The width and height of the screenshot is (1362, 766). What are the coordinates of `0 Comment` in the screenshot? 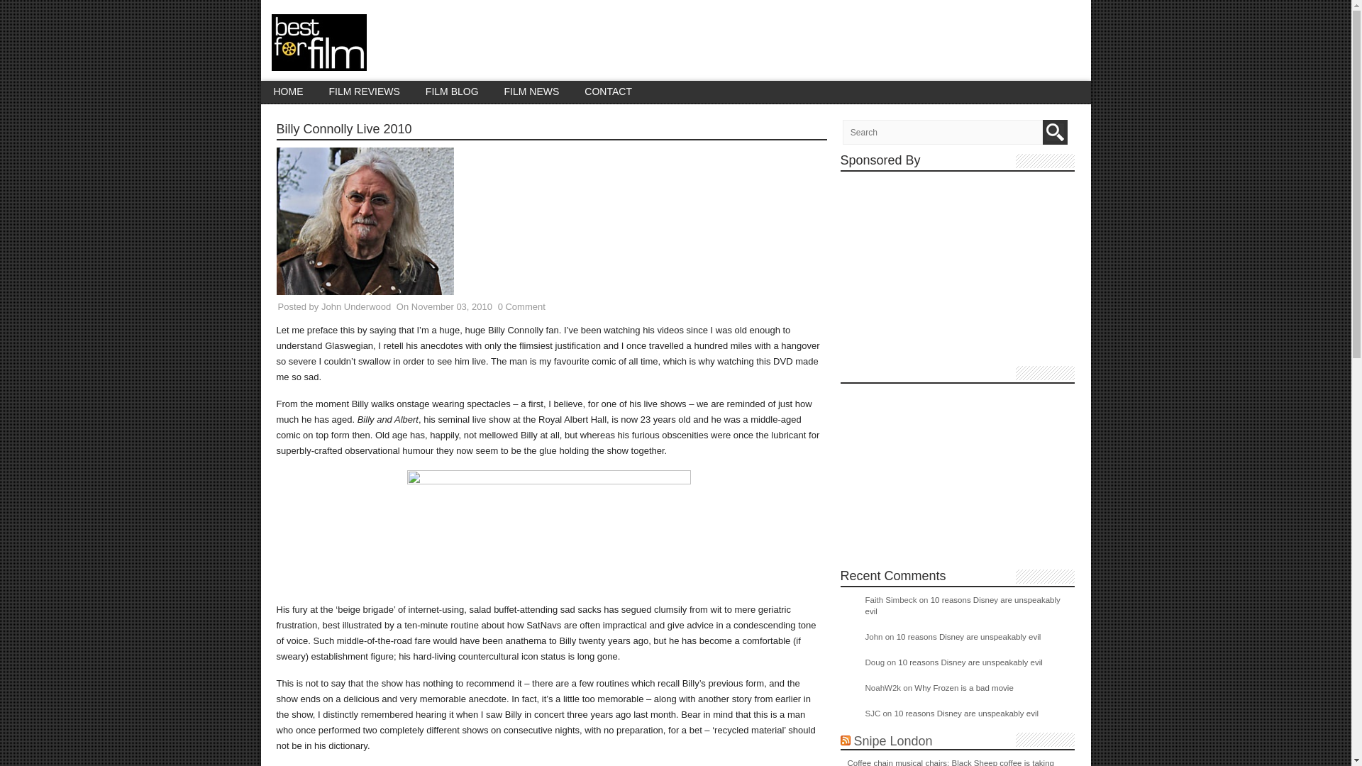 It's located at (522, 306).